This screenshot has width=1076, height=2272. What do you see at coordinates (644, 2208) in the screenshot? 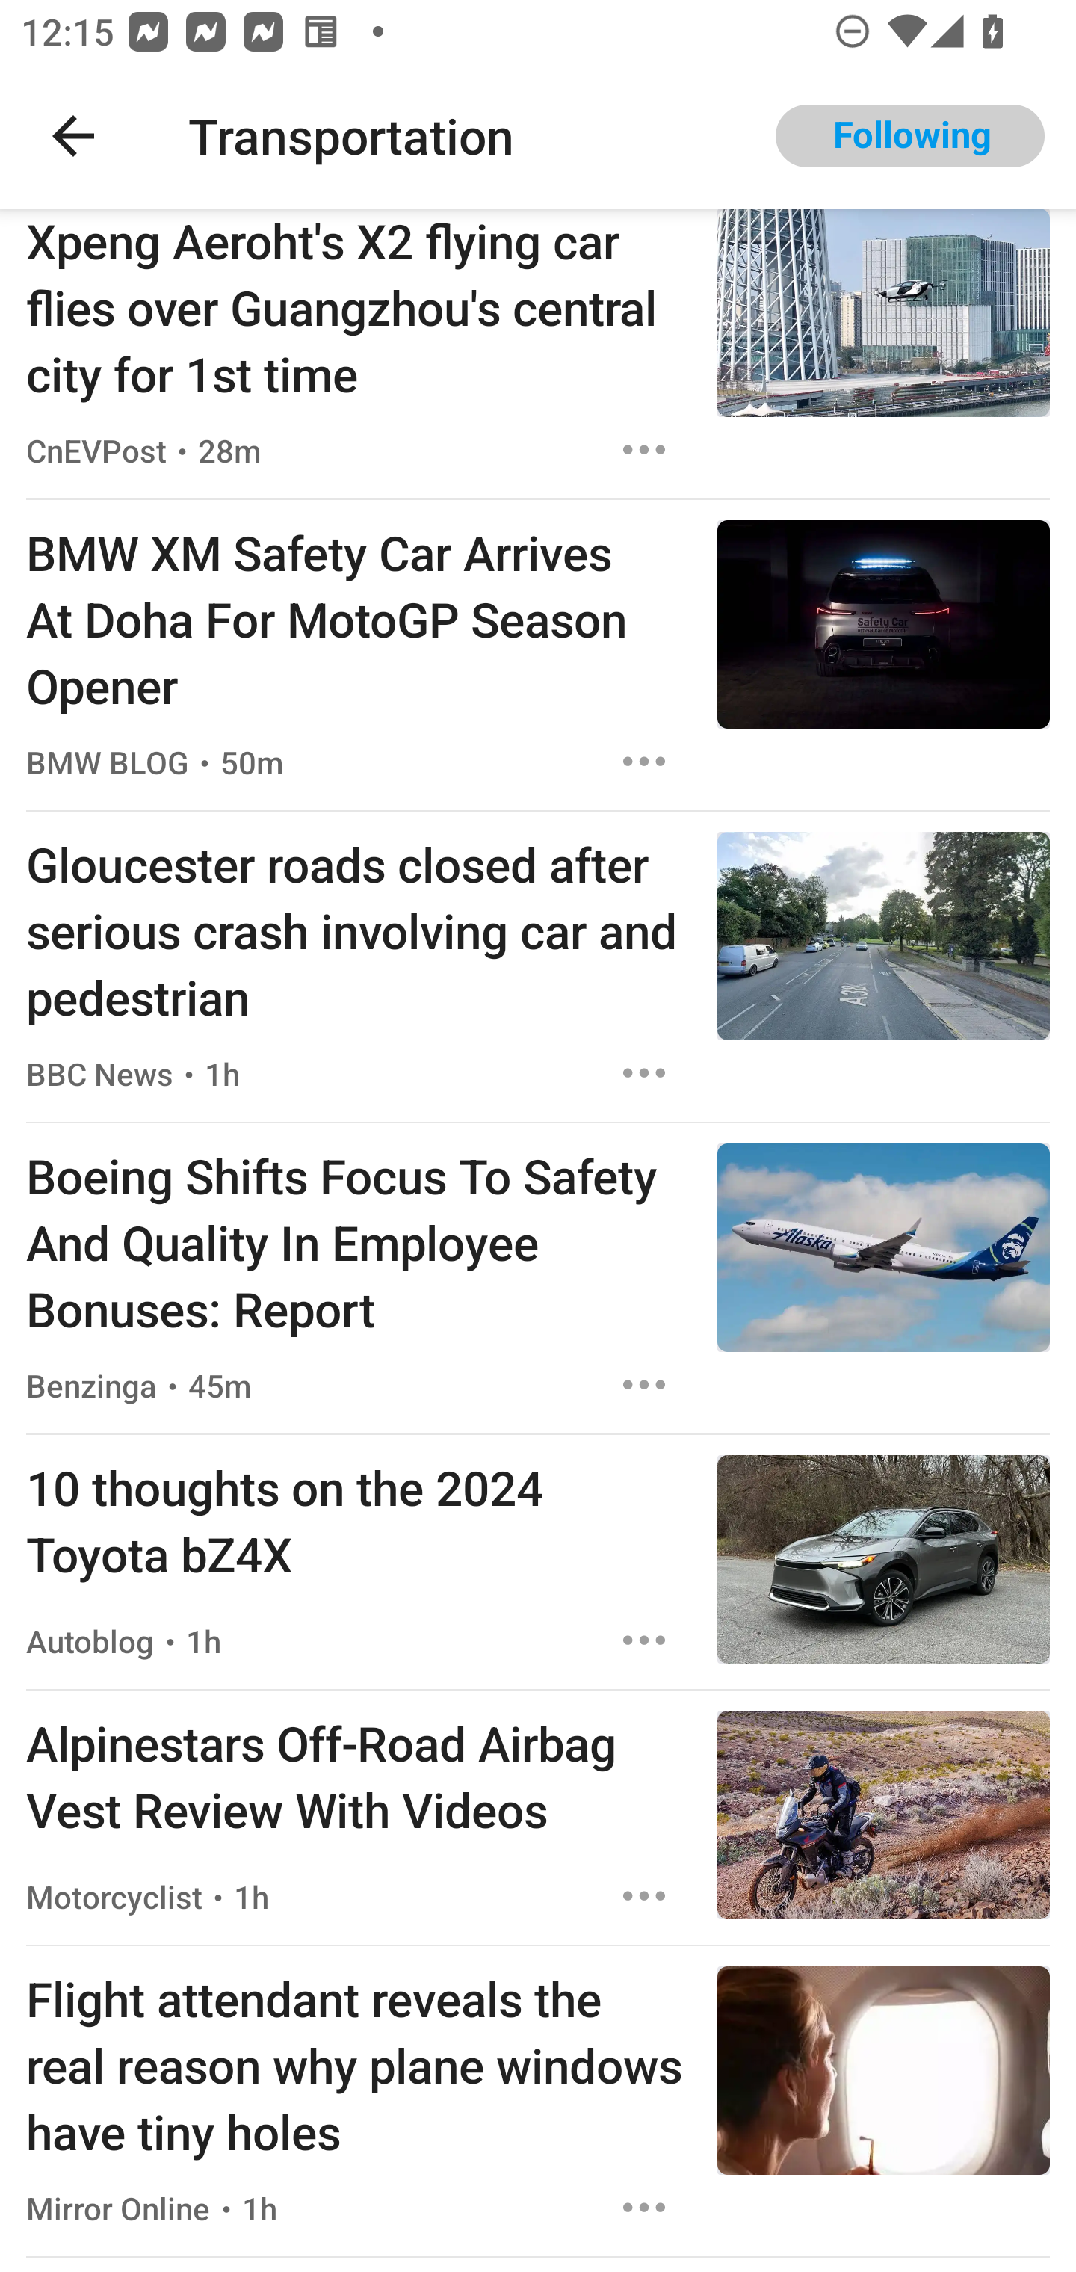
I see `Options` at bounding box center [644, 2208].